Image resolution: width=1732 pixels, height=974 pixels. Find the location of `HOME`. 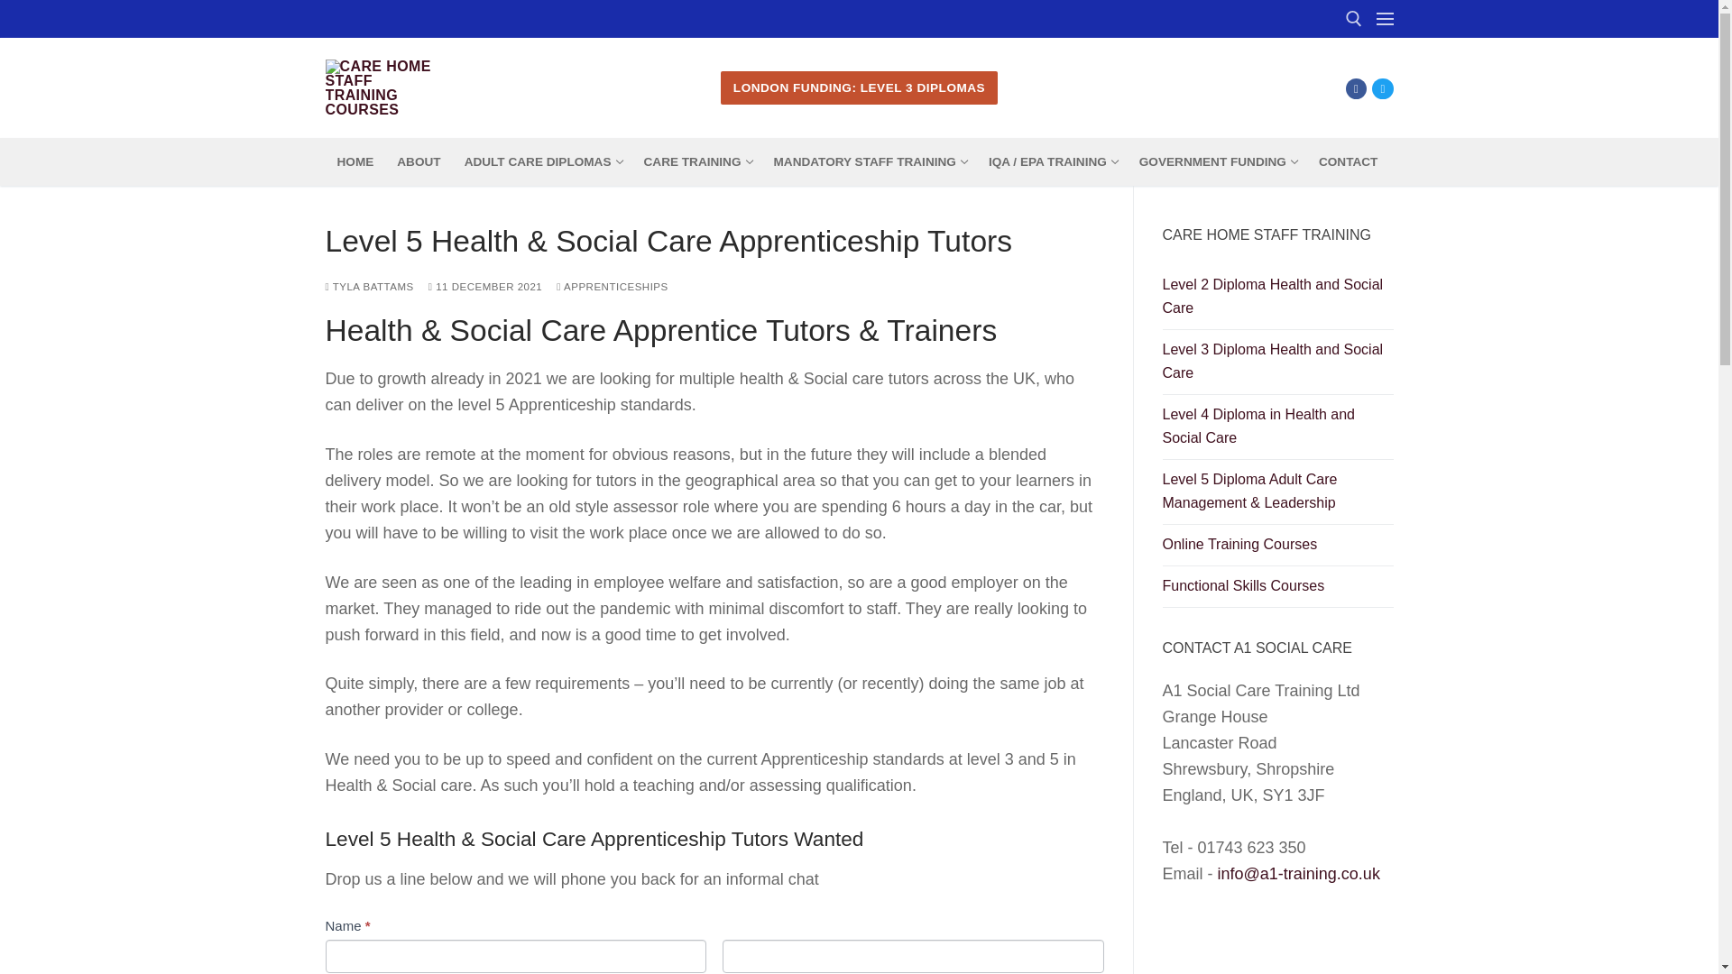

HOME is located at coordinates (1348, 161).